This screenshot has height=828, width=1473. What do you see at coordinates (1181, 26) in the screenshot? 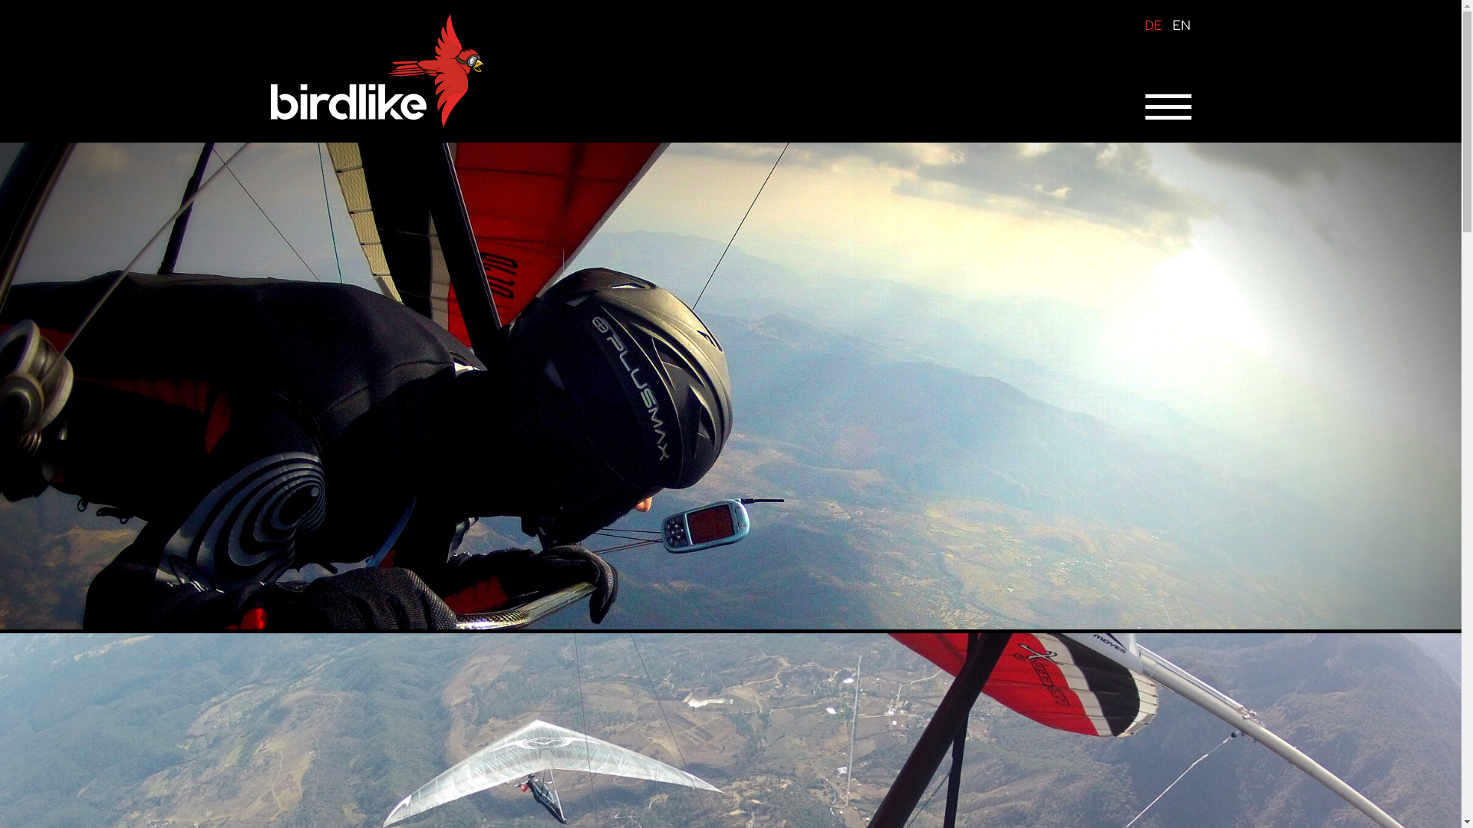
I see `EN` at bounding box center [1181, 26].